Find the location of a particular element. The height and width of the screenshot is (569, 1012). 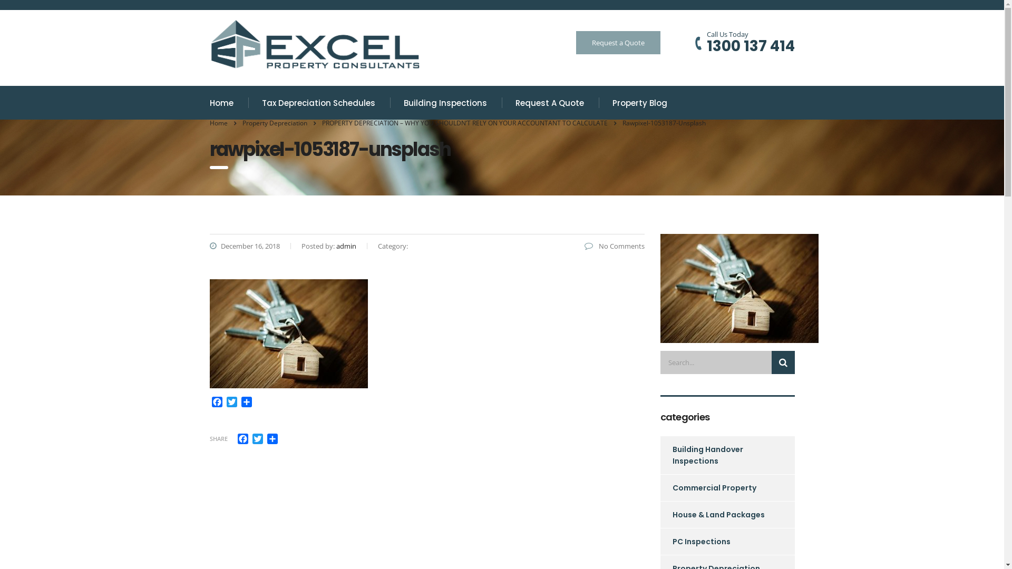

Request a Quote is located at coordinates (618, 43).